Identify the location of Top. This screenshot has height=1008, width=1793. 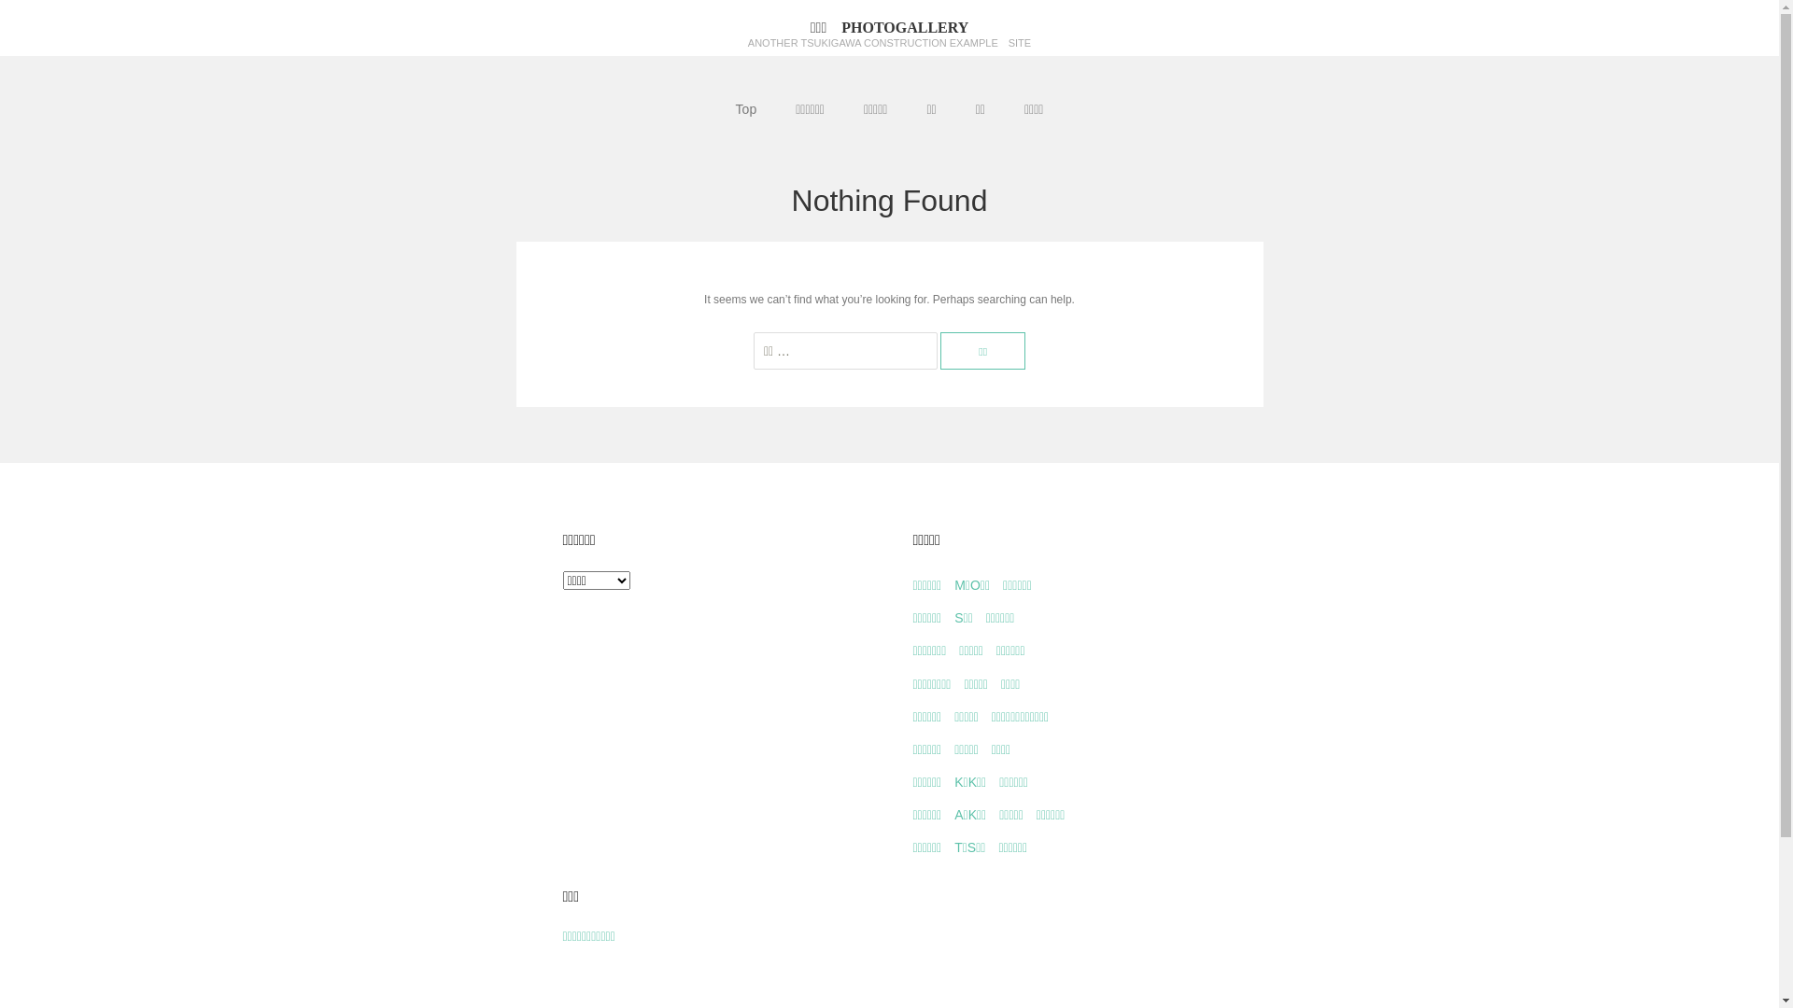
(747, 109).